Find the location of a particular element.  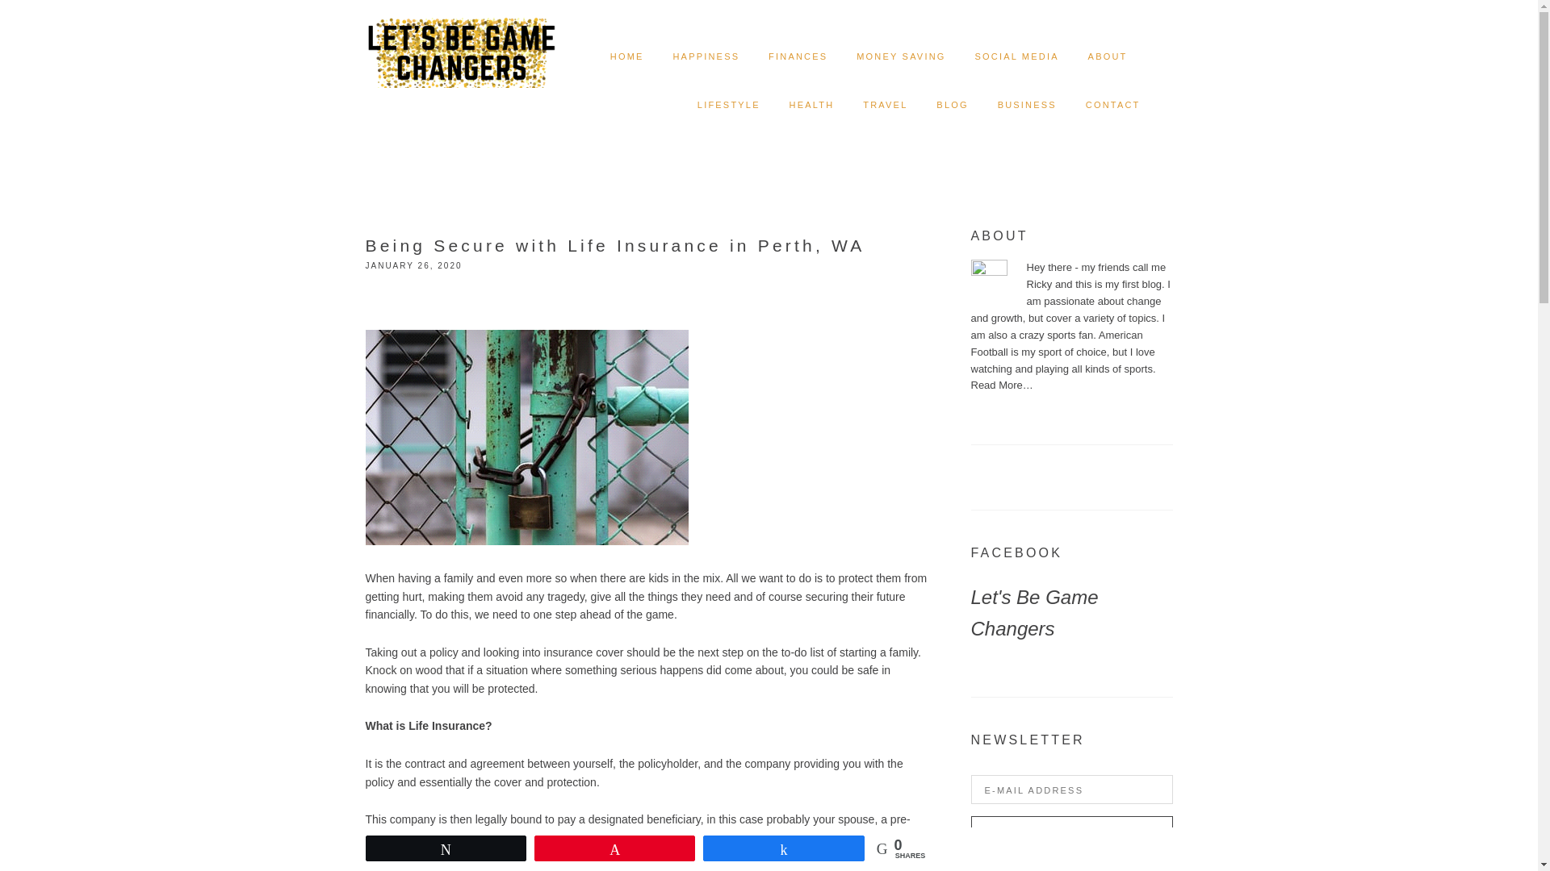

BUSINESS is located at coordinates (1027, 105).